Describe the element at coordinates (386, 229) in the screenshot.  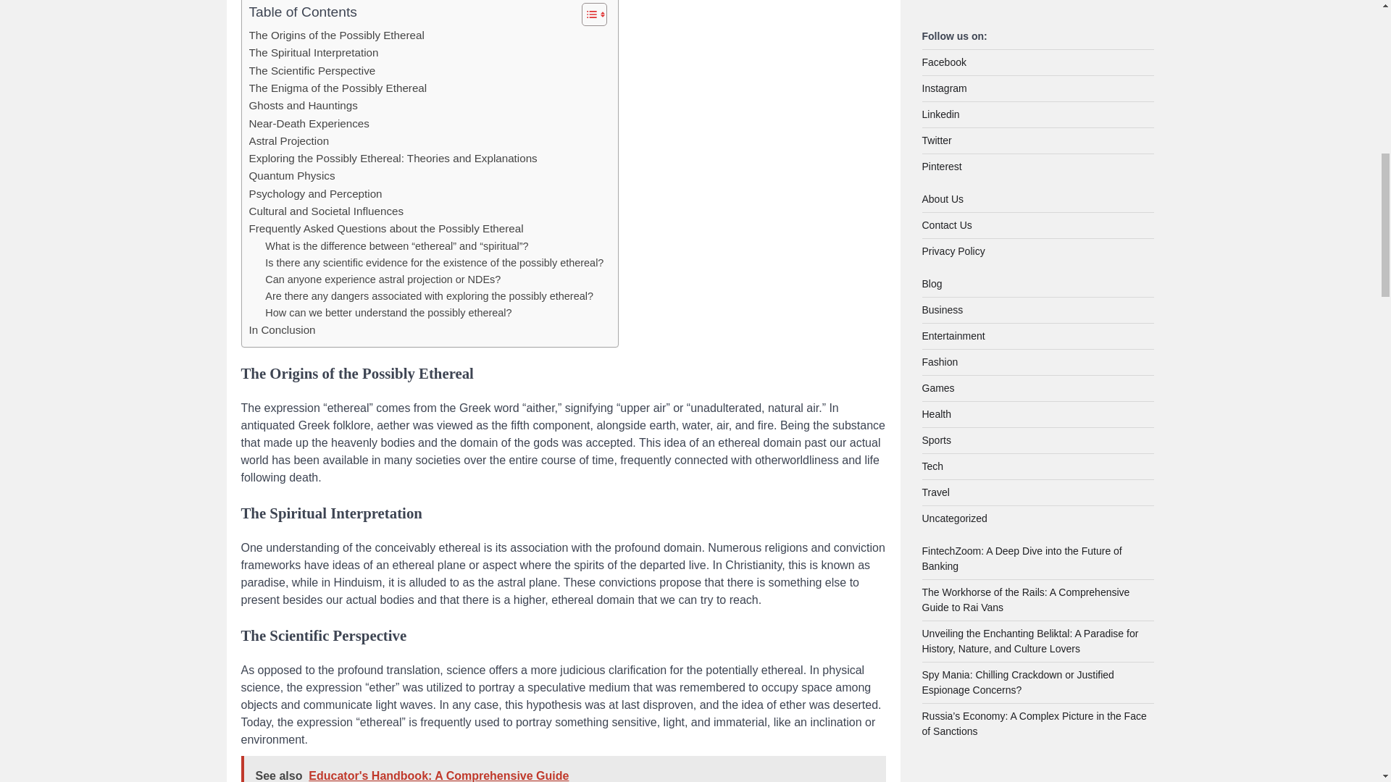
I see `Frequently Asked Questions about the Possibly Ethereal` at that location.